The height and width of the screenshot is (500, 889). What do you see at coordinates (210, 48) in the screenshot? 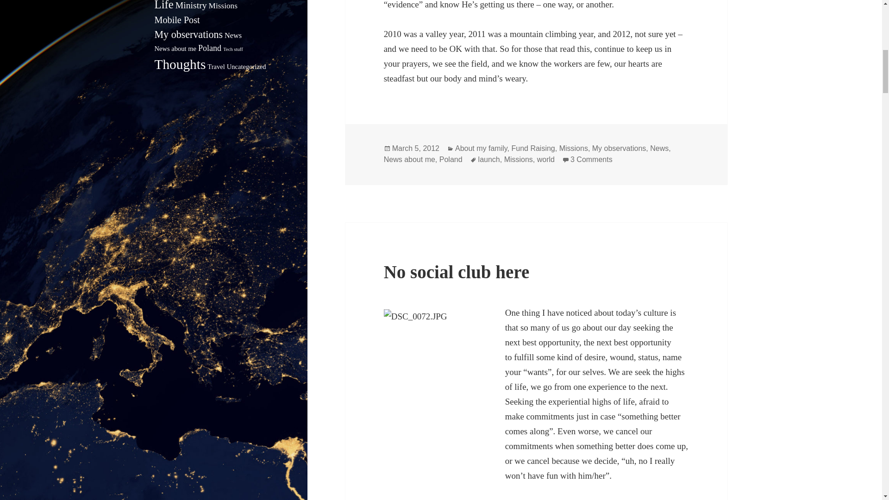
I see `Poland` at bounding box center [210, 48].